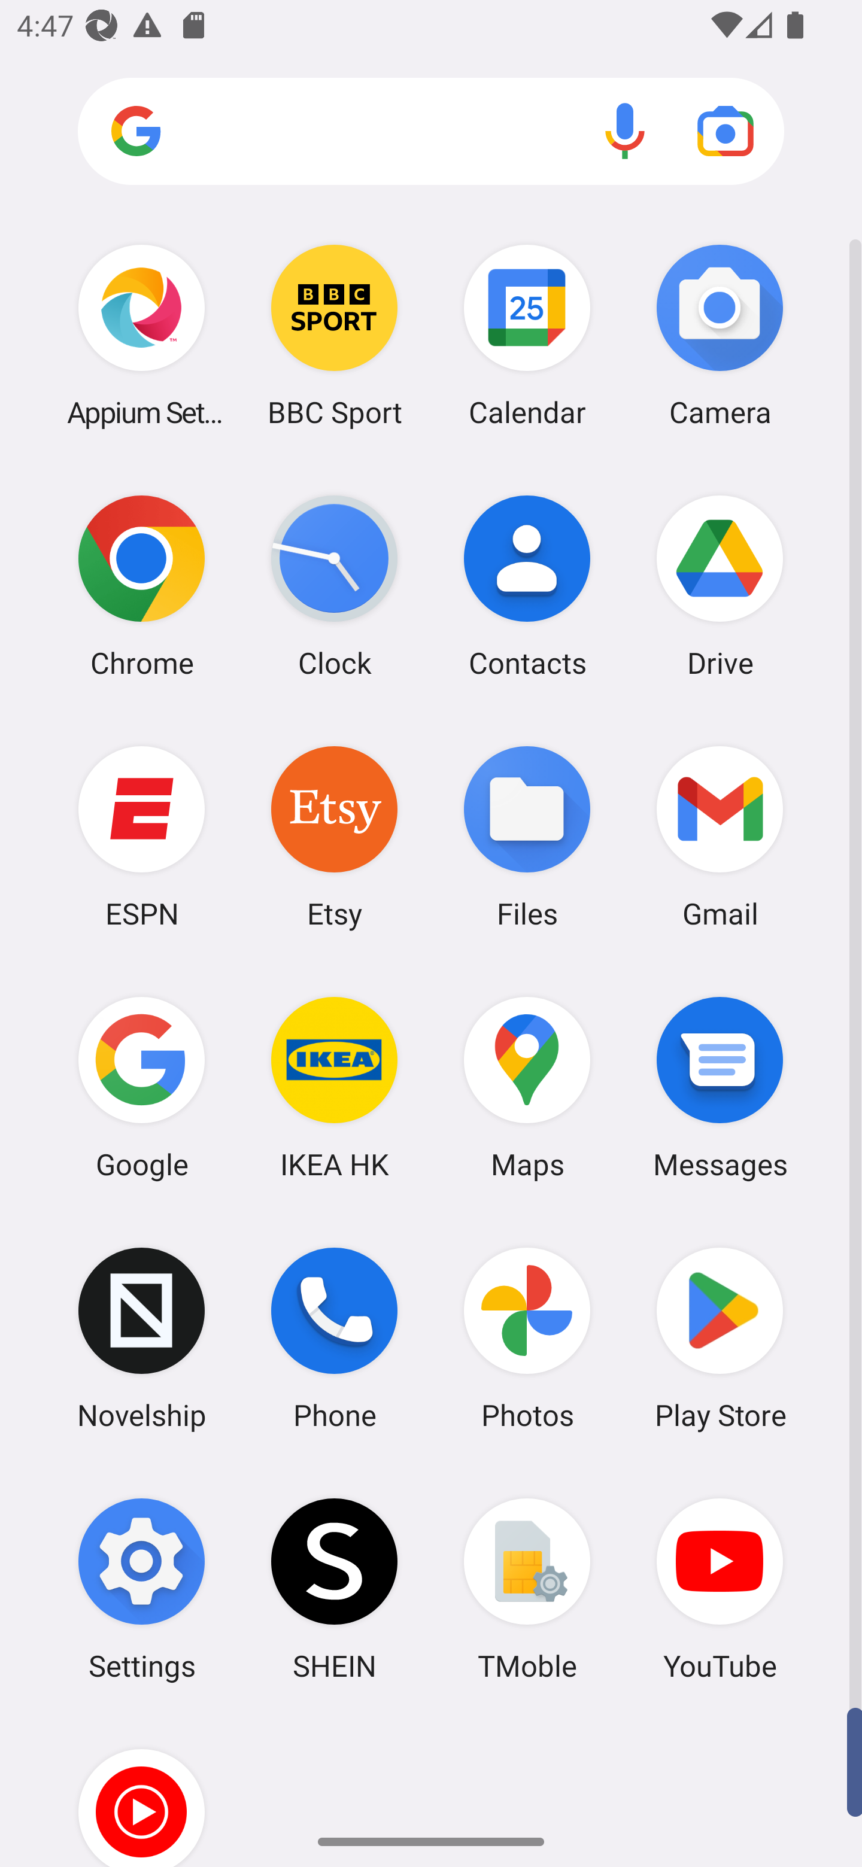  What do you see at coordinates (726, 130) in the screenshot?
I see `Google Lens` at bounding box center [726, 130].